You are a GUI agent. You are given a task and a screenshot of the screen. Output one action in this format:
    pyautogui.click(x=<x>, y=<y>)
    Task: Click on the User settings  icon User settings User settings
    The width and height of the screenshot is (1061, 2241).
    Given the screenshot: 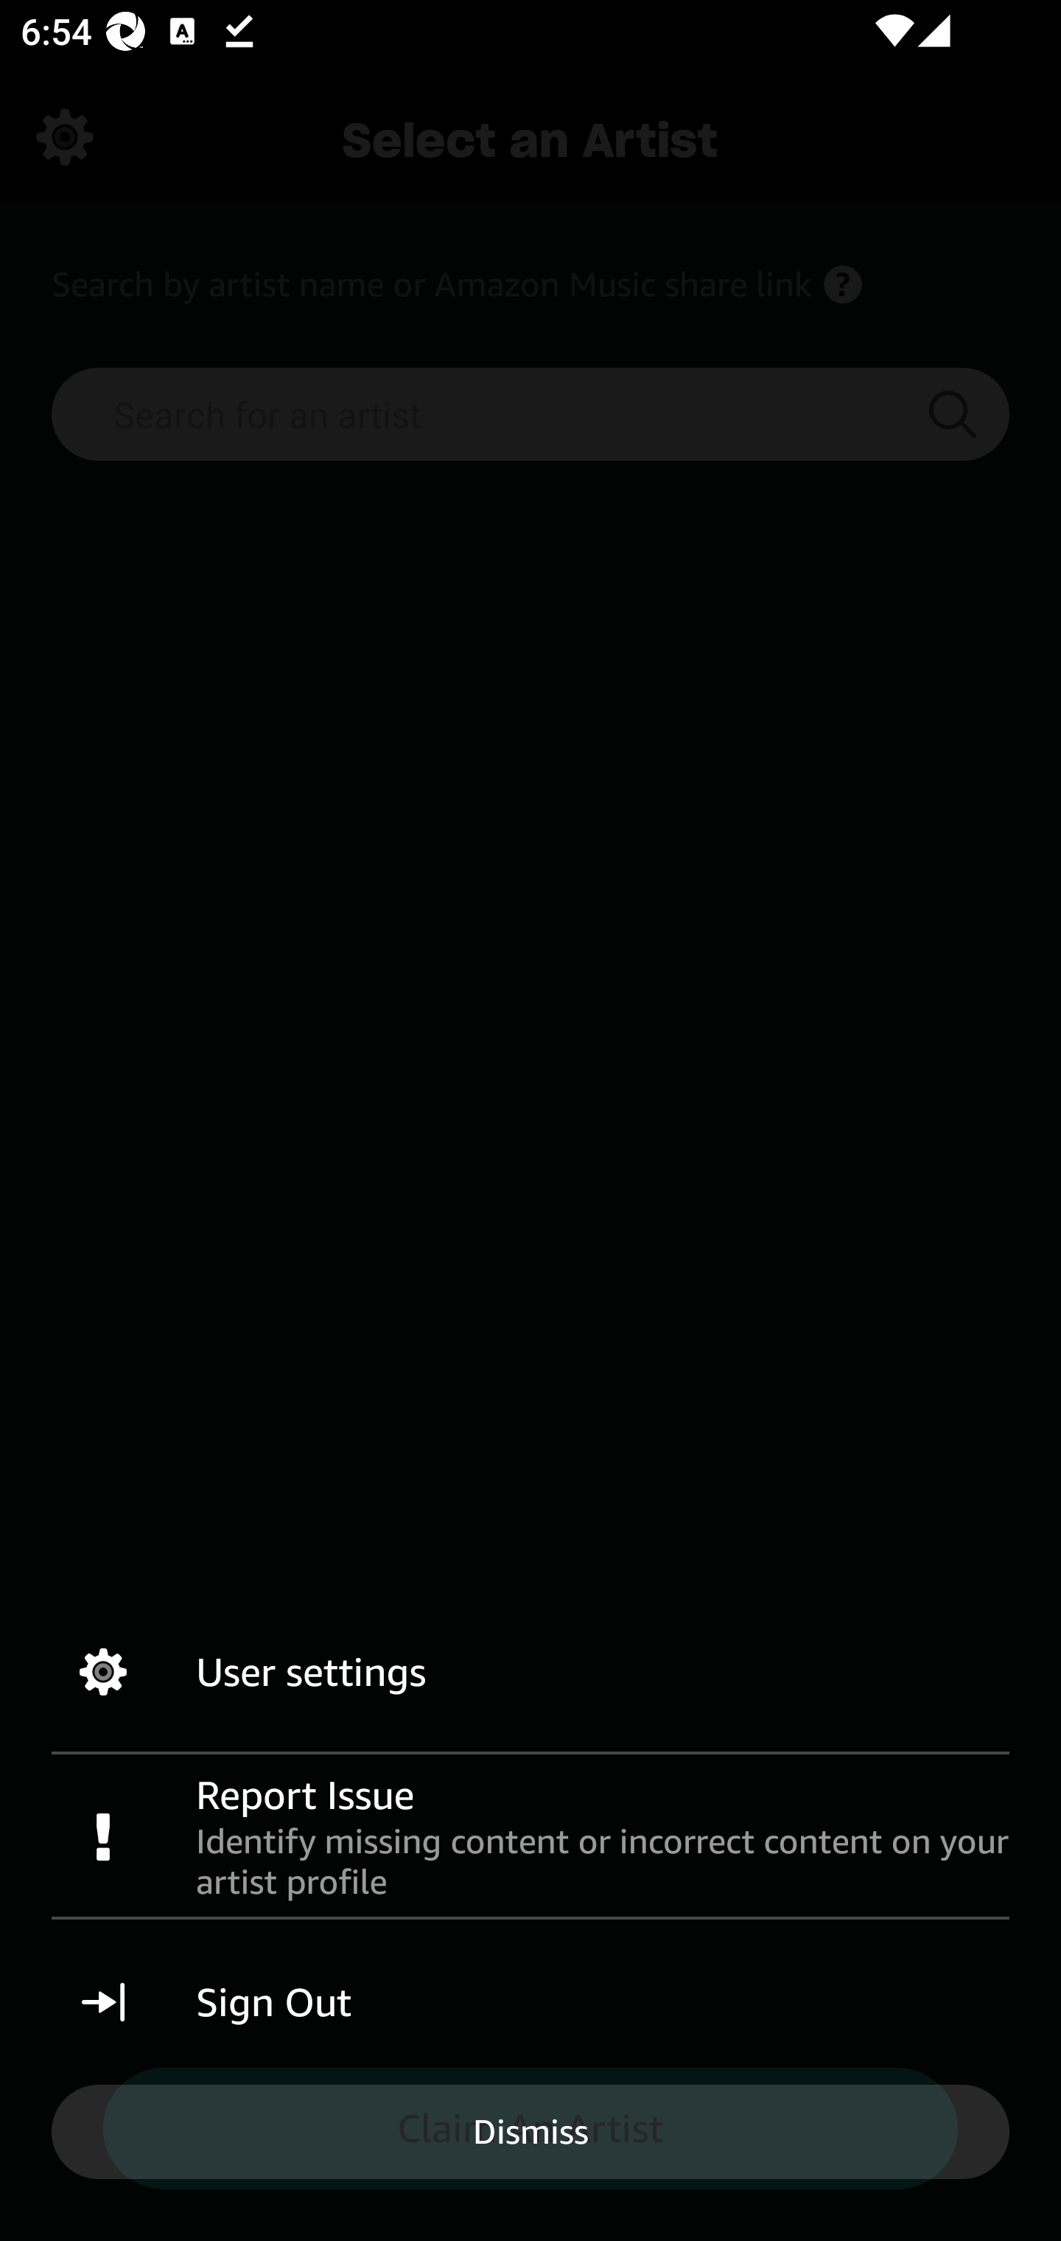 What is the action you would take?
    pyautogui.click(x=530, y=1672)
    